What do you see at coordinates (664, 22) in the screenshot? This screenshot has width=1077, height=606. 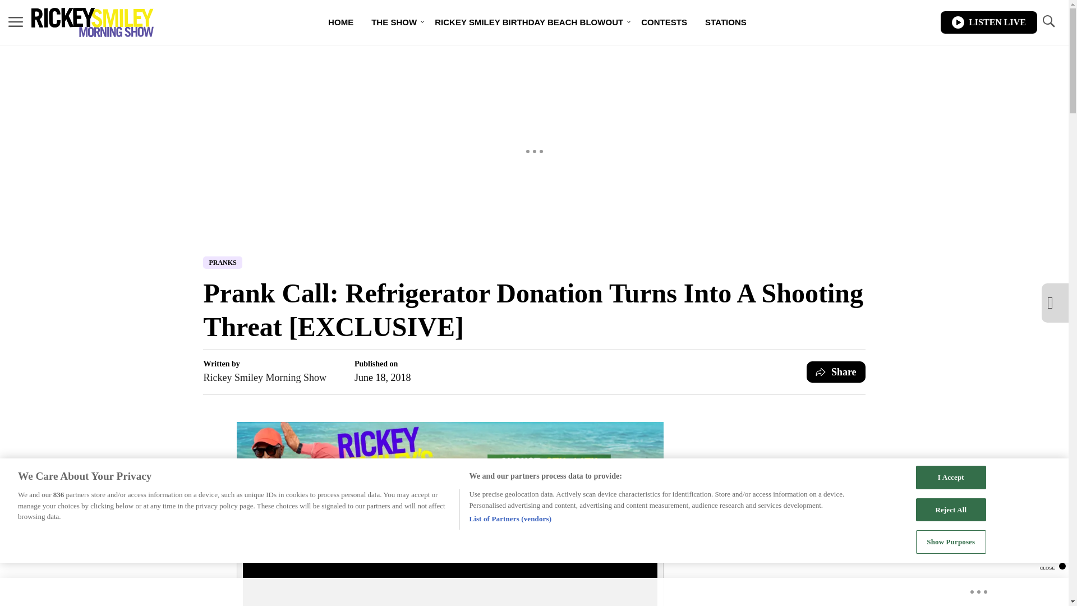 I see `CONTESTS` at bounding box center [664, 22].